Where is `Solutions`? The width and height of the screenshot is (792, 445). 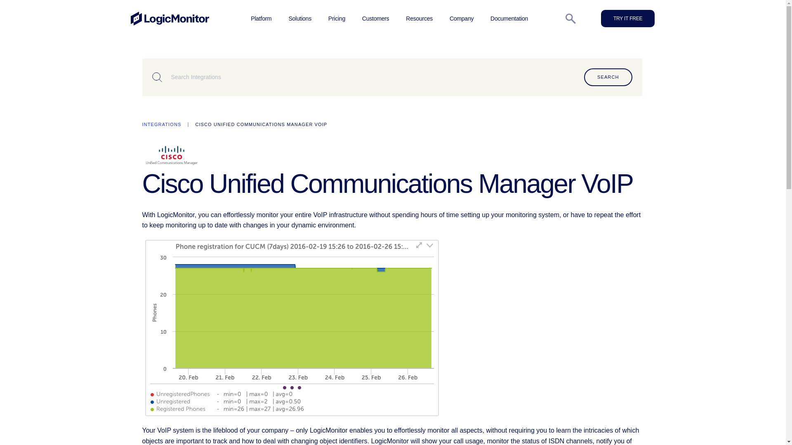
Solutions is located at coordinates (299, 18).